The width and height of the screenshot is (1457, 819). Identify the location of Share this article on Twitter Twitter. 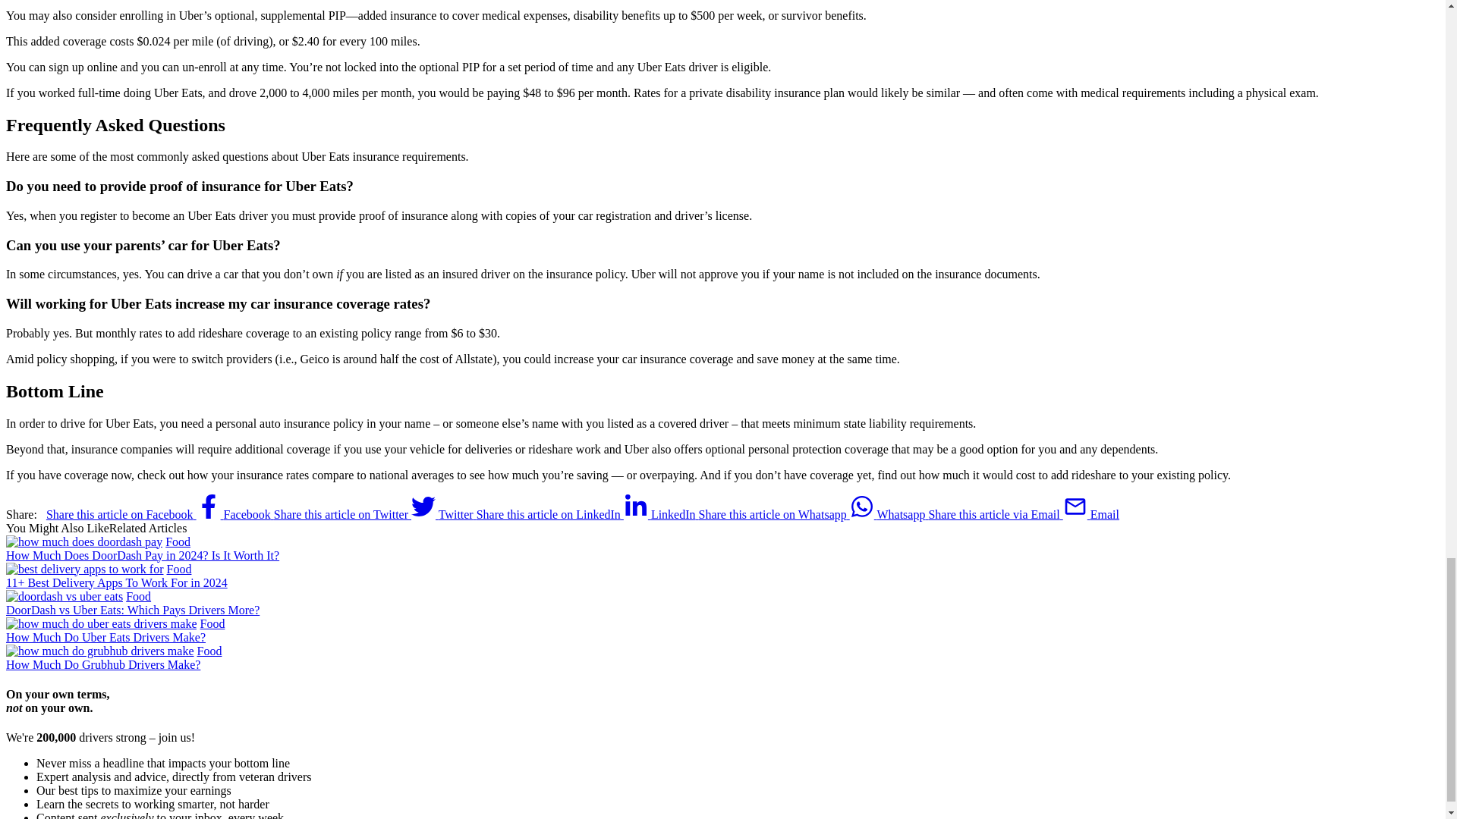
(375, 514).